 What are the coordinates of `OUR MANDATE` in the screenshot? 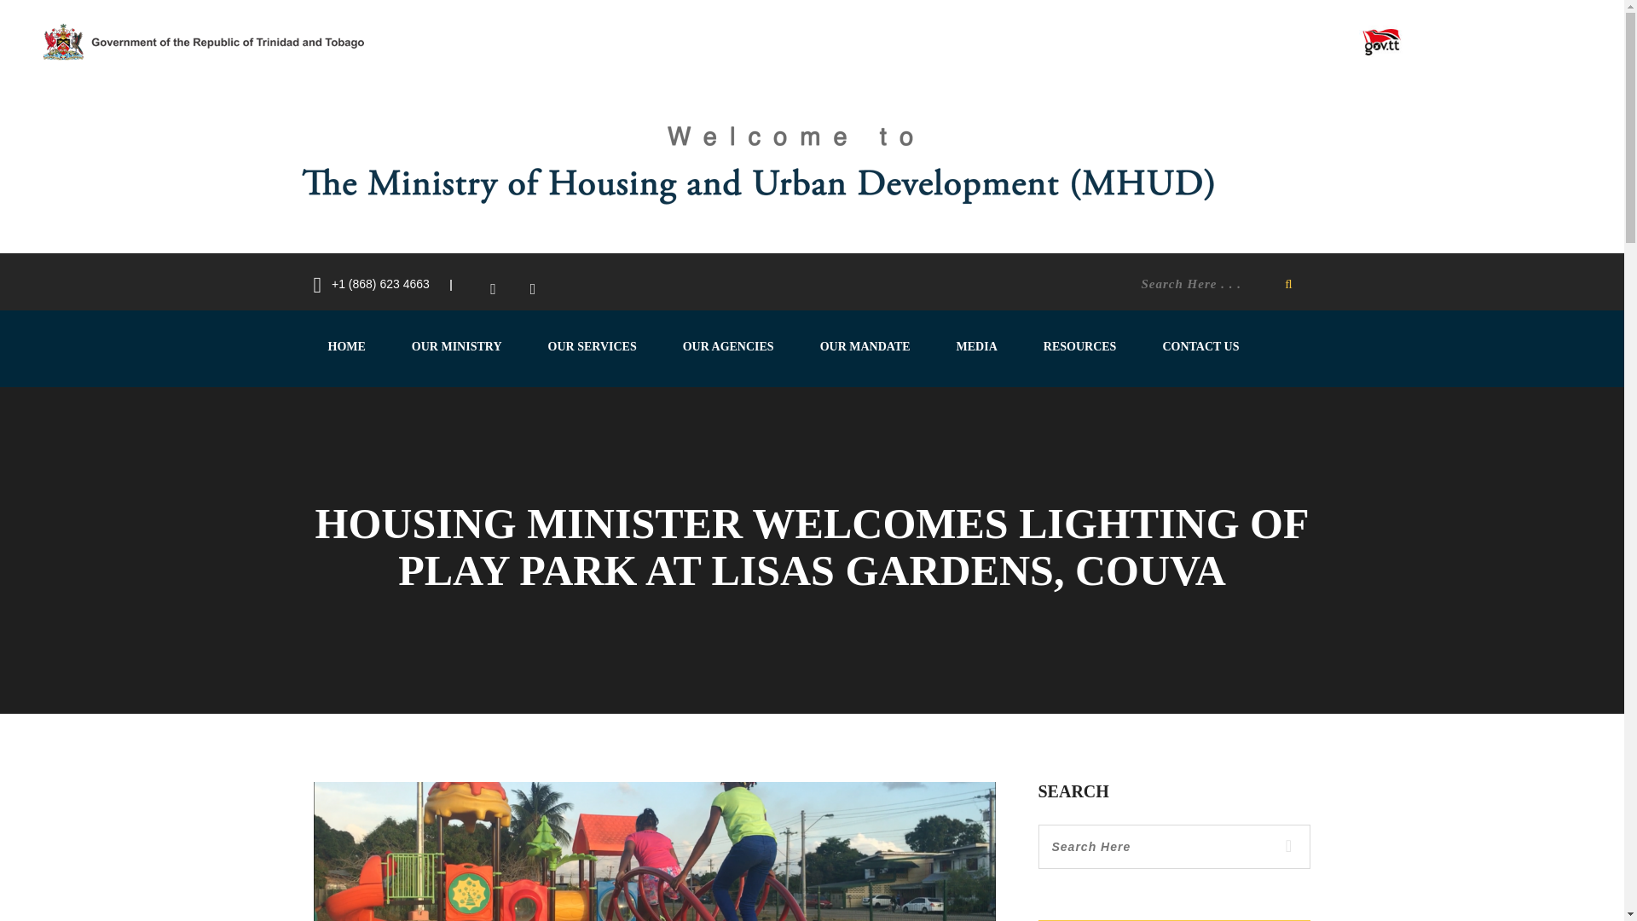 It's located at (865, 348).